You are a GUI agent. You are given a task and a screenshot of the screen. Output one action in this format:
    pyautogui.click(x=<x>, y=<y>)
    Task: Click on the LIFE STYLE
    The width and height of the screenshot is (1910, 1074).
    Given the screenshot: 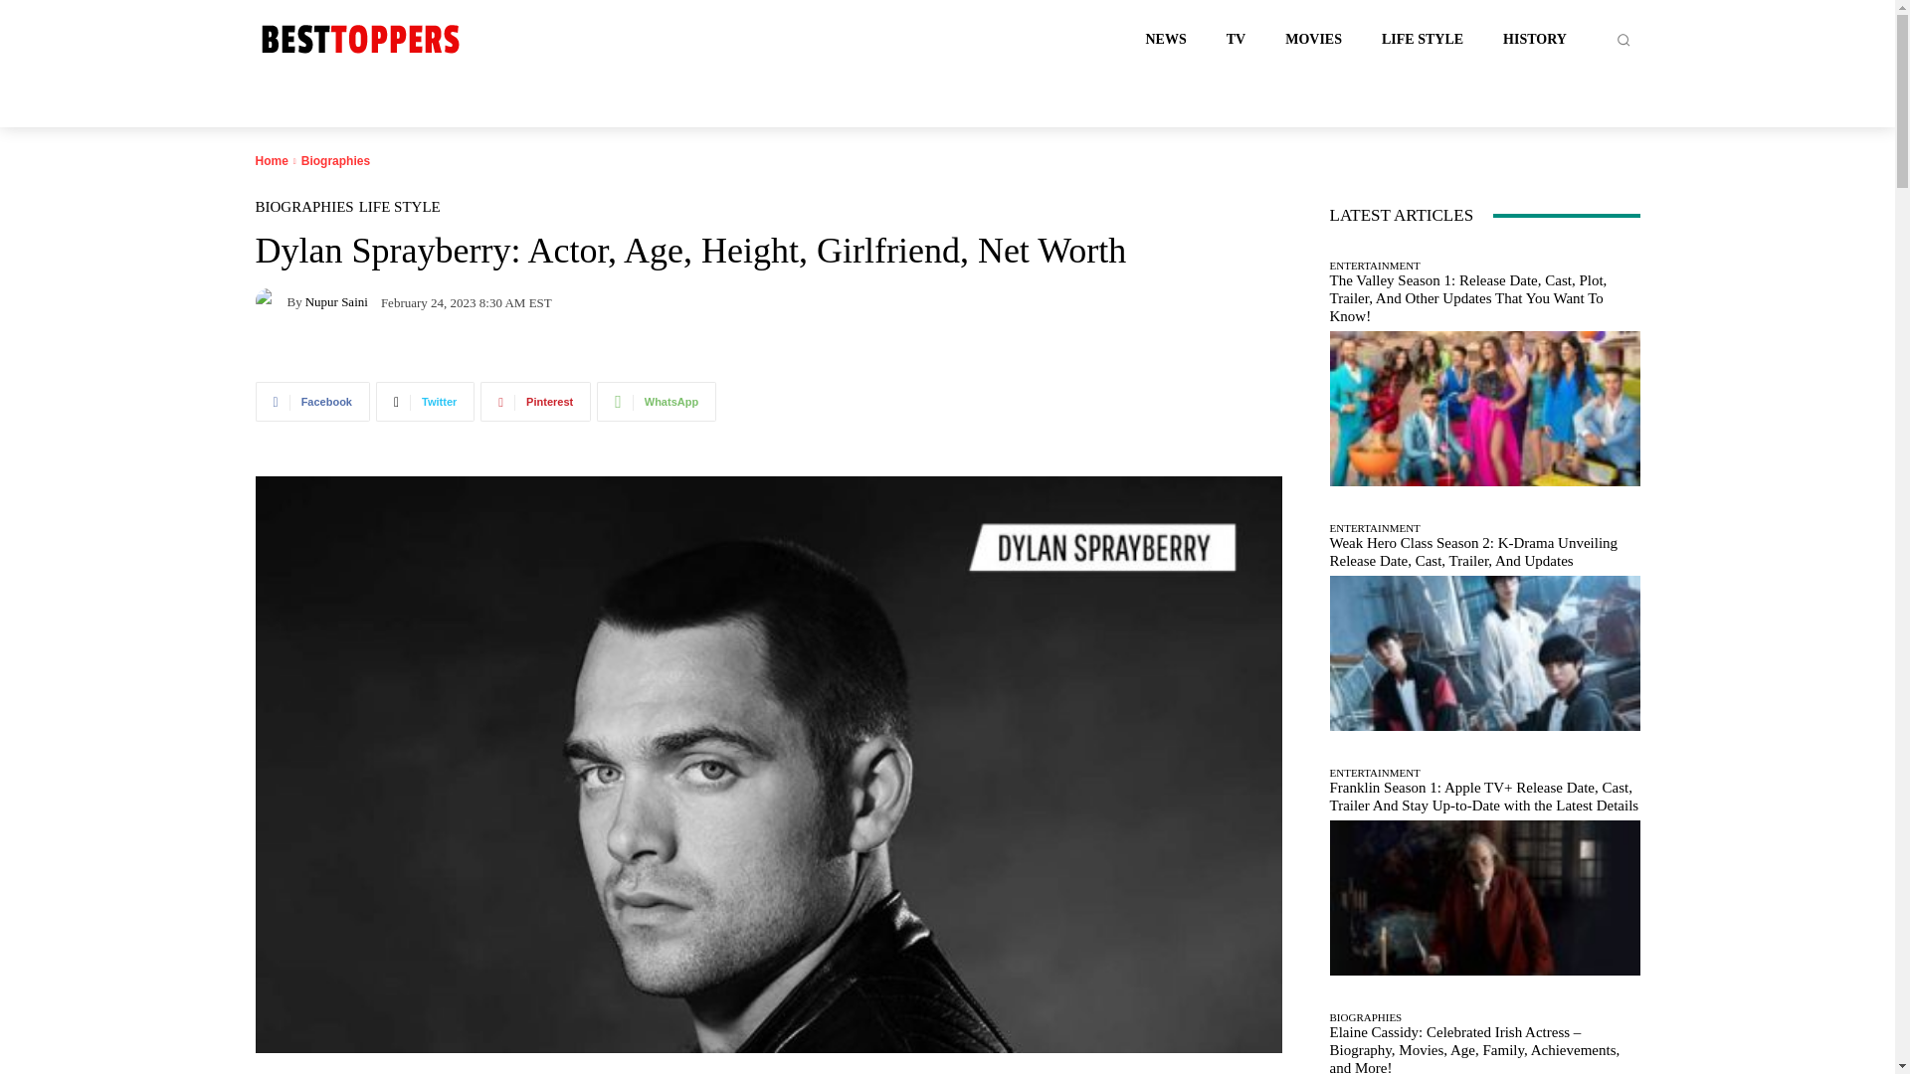 What is the action you would take?
    pyautogui.click(x=400, y=207)
    